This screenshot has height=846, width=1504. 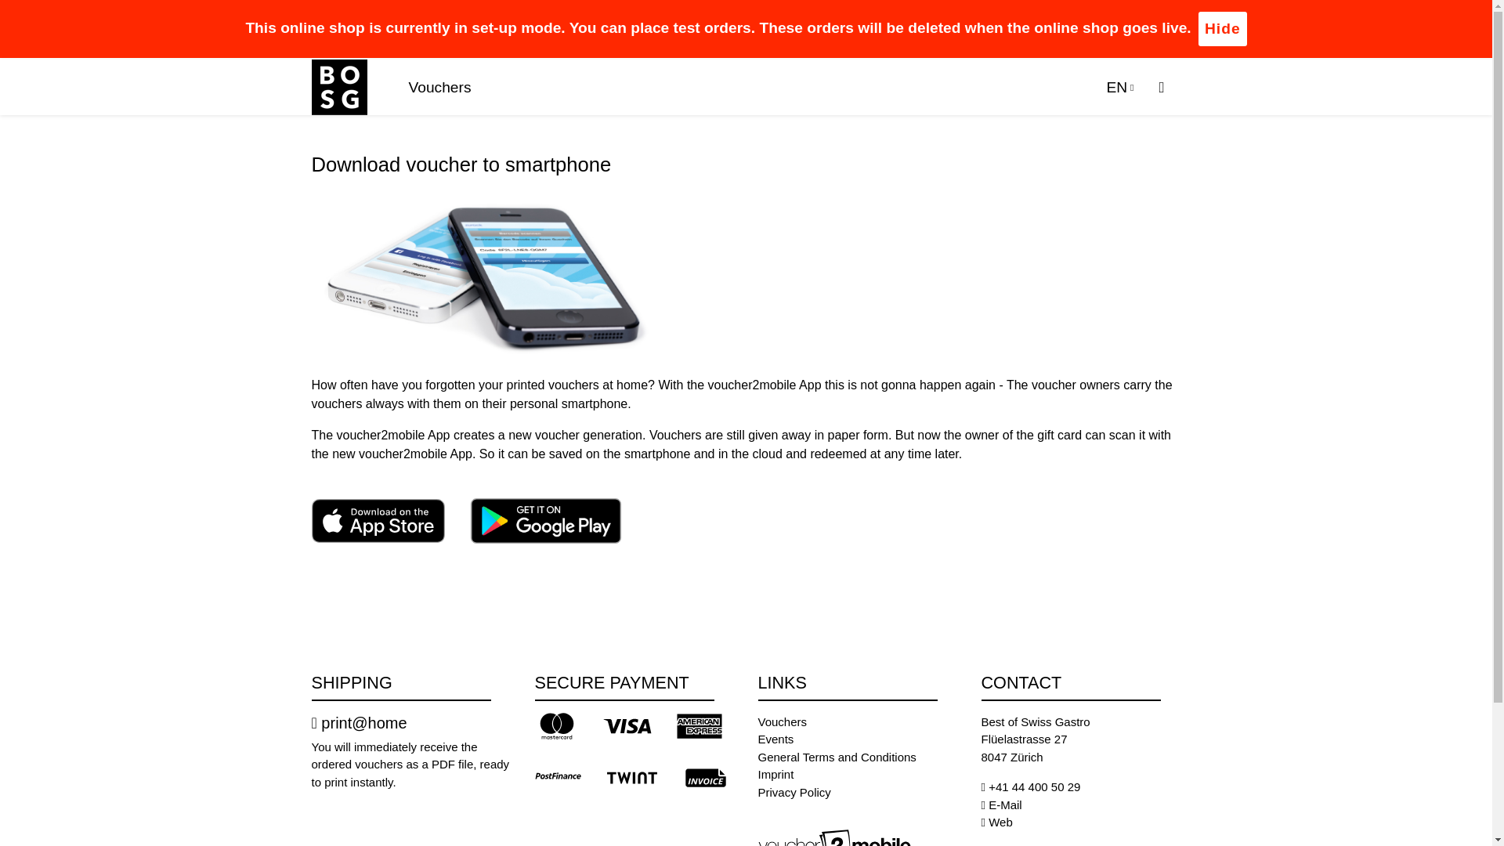 What do you see at coordinates (1163, 88) in the screenshot?
I see `Shopping Cart` at bounding box center [1163, 88].